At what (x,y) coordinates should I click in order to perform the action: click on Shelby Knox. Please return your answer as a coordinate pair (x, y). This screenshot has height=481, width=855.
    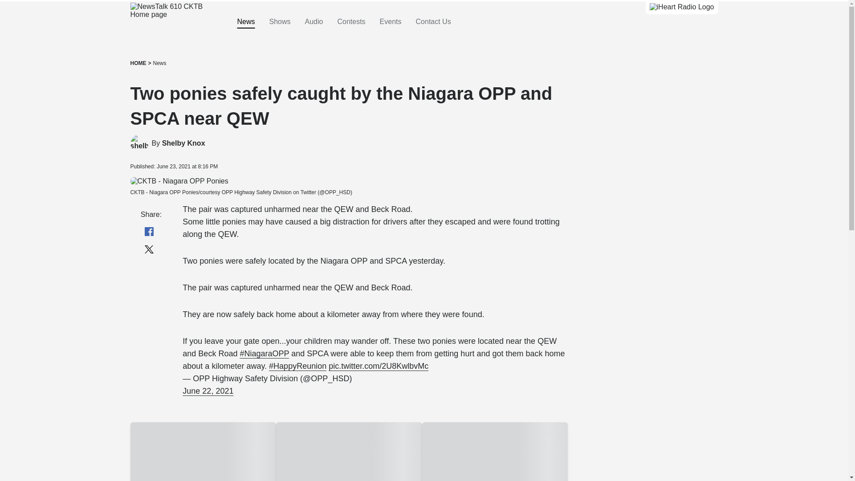
    Looking at the image, I should click on (139, 143).